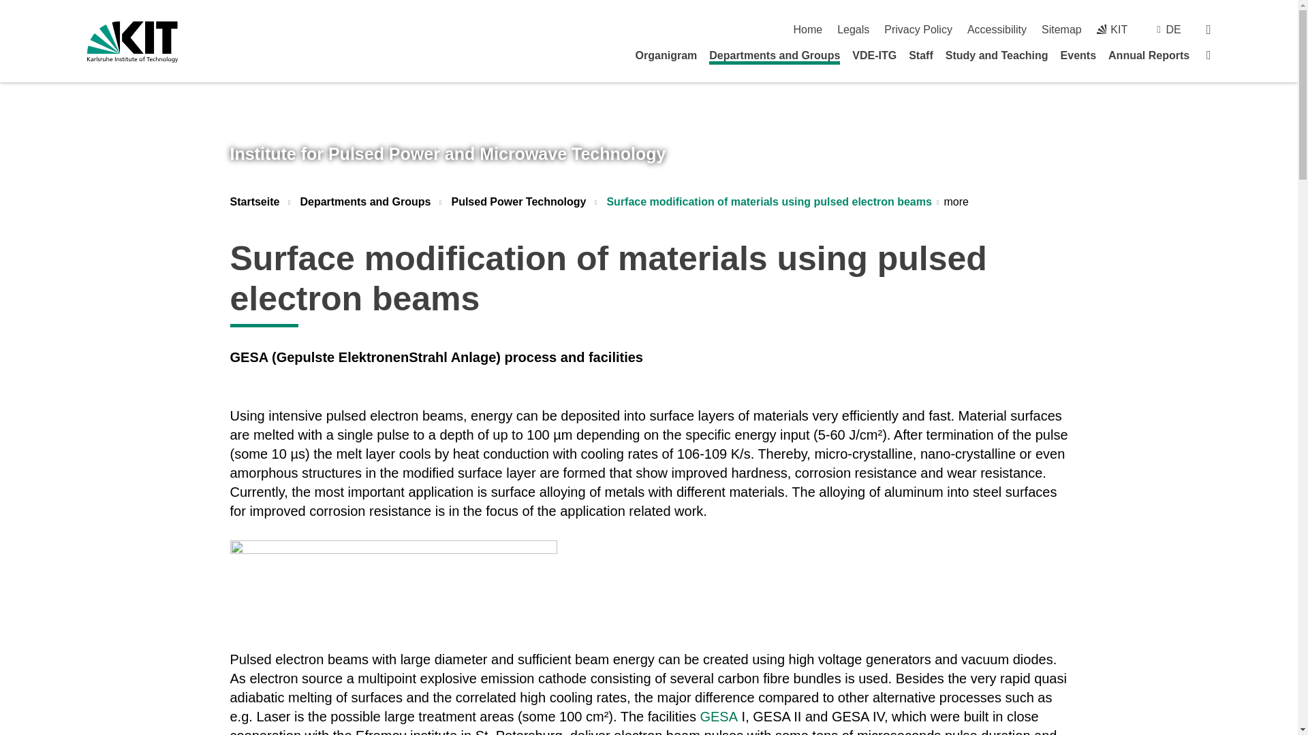 This screenshot has height=735, width=1308. Describe the element at coordinates (774, 57) in the screenshot. I see `Departments and Groups` at that location.